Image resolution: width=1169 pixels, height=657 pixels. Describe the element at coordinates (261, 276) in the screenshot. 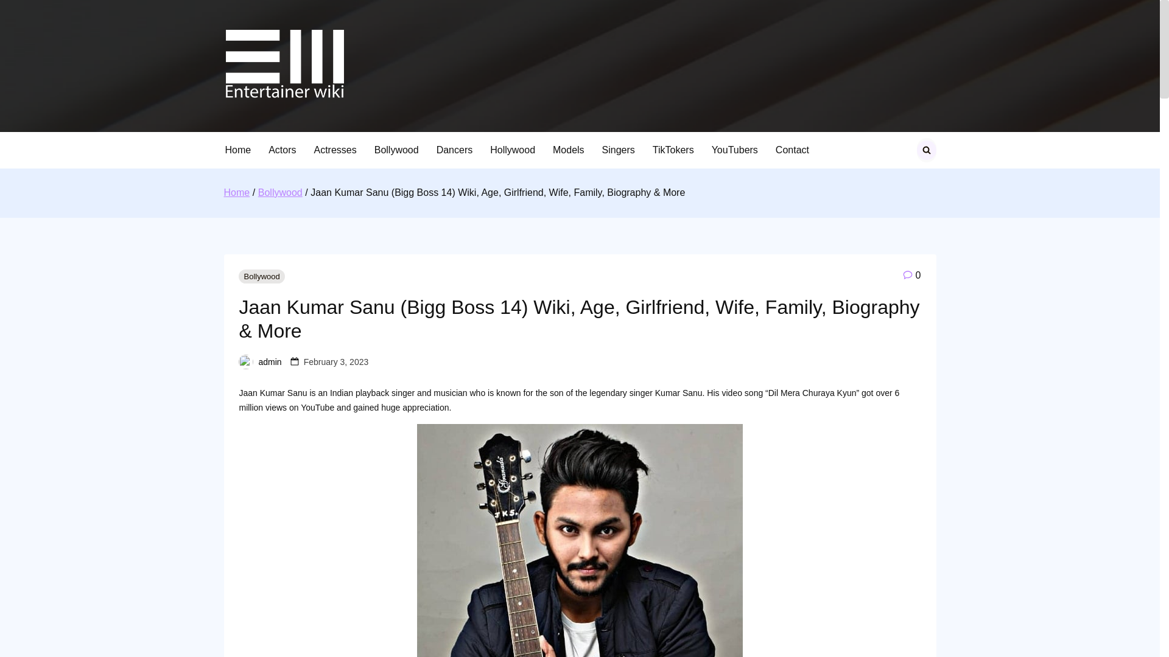

I see `Bollywood` at that location.